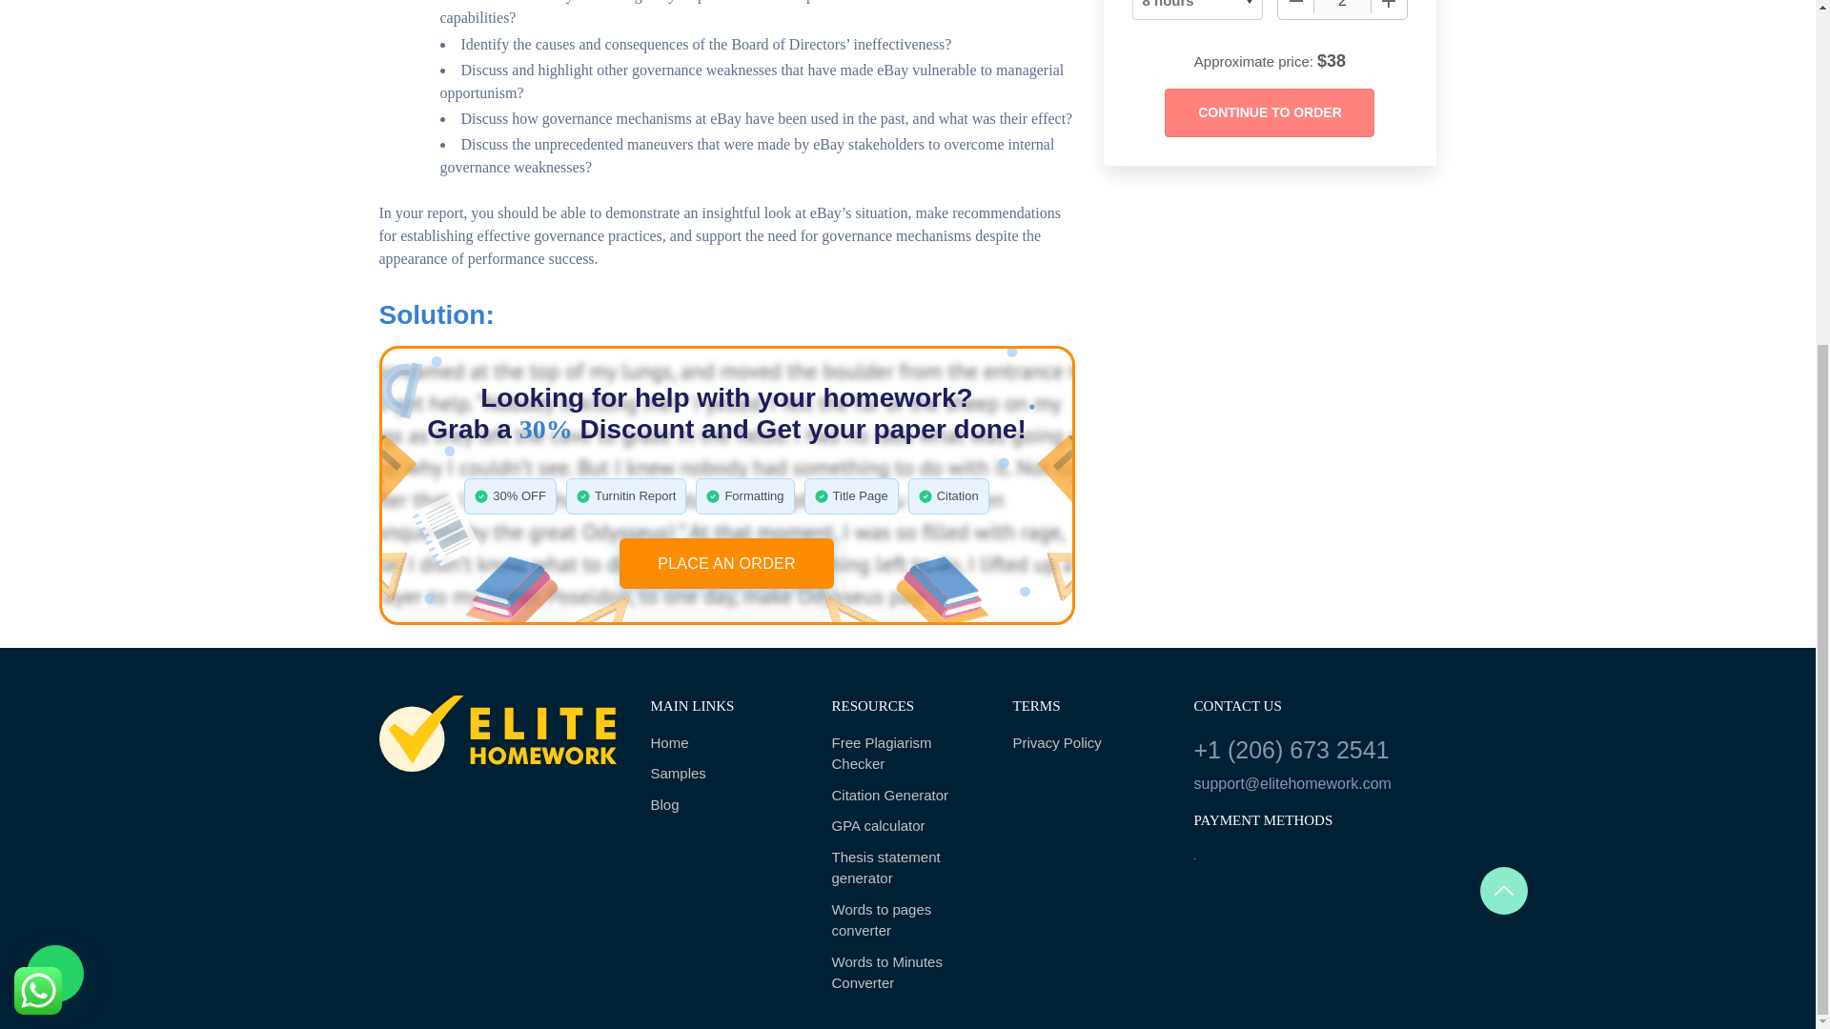 The image size is (1830, 1029). I want to click on Thesis statement generator, so click(907, 868).